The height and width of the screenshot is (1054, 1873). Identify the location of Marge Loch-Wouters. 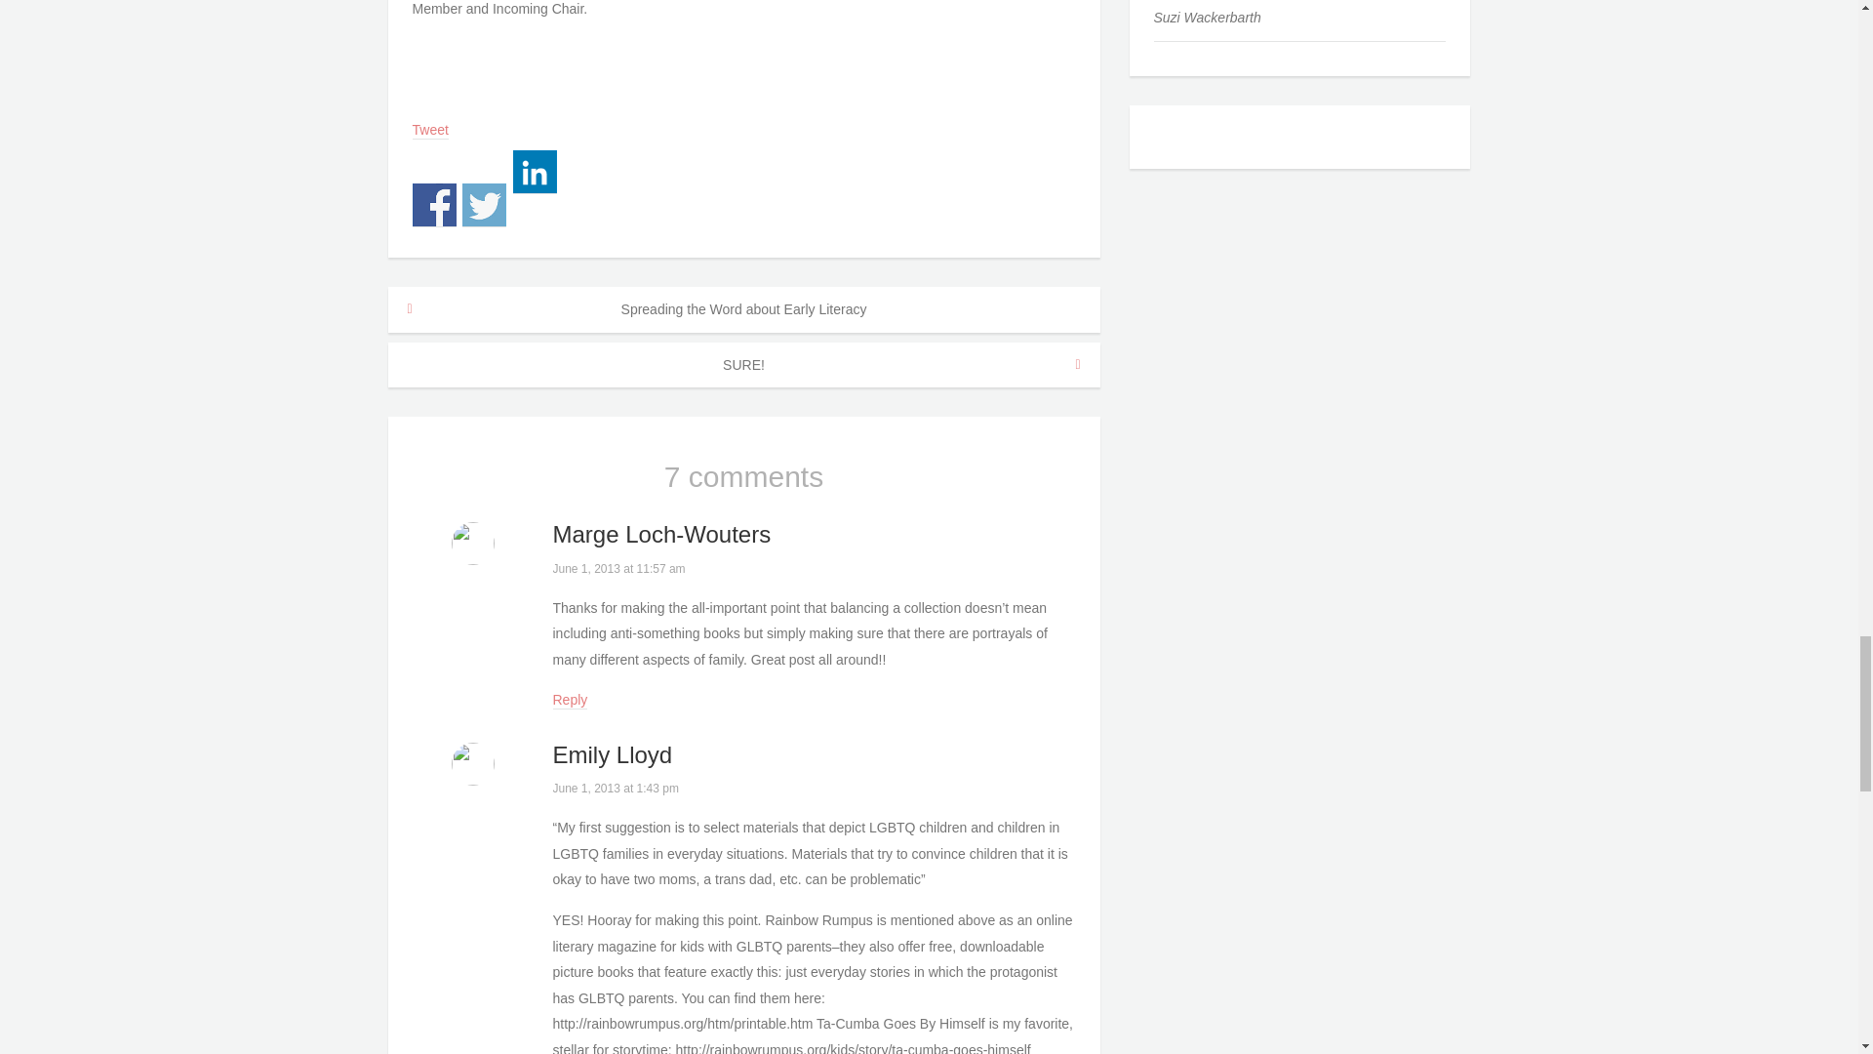
(661, 533).